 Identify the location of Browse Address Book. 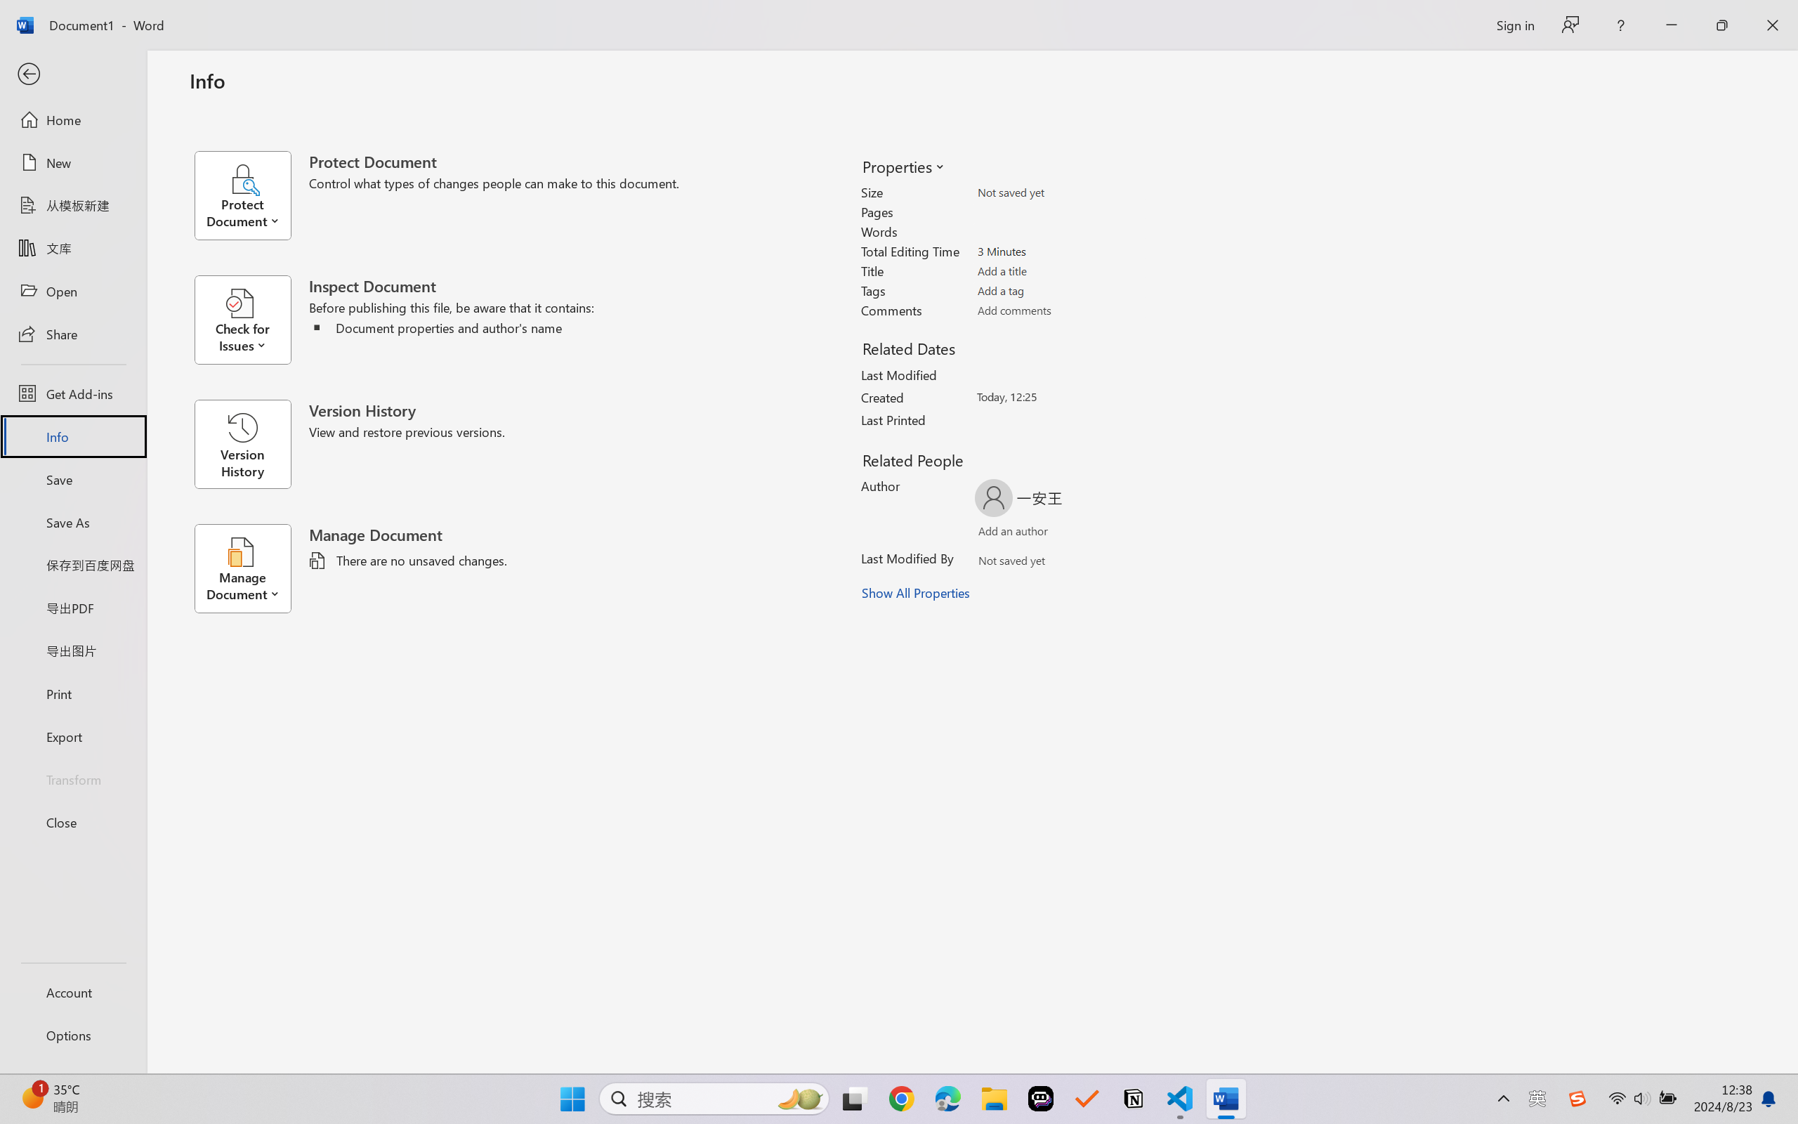
(1104, 563).